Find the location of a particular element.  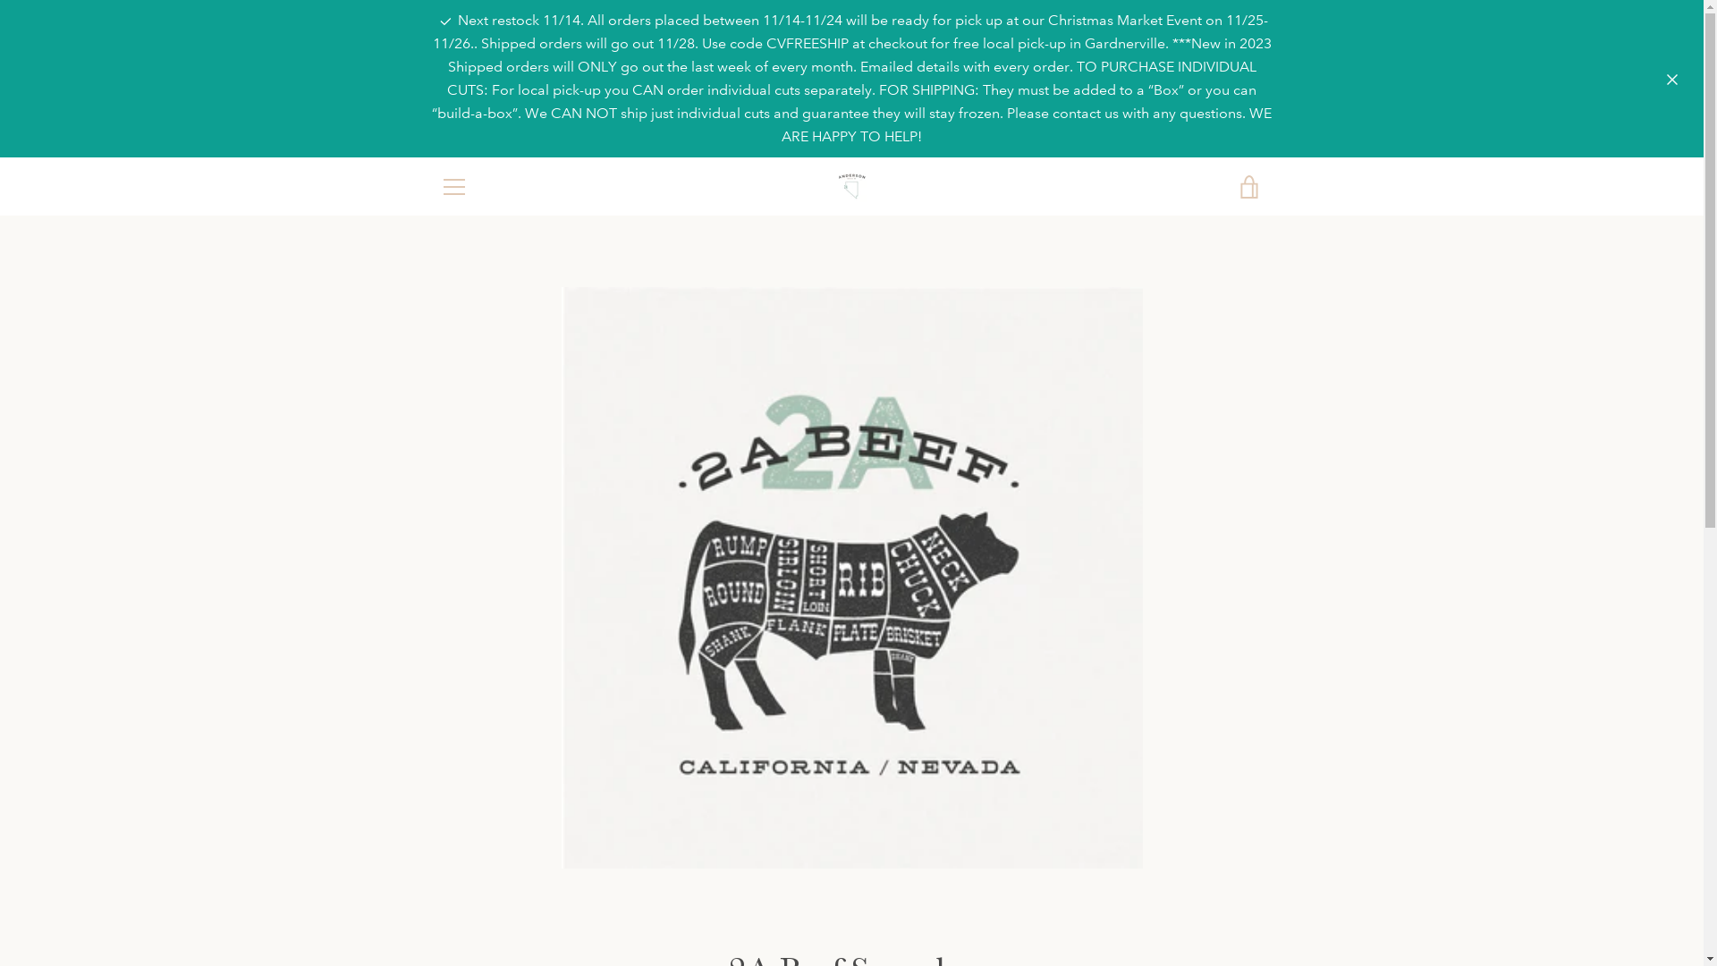

MEMBERSHIP PORTAL is located at coordinates (506, 800).